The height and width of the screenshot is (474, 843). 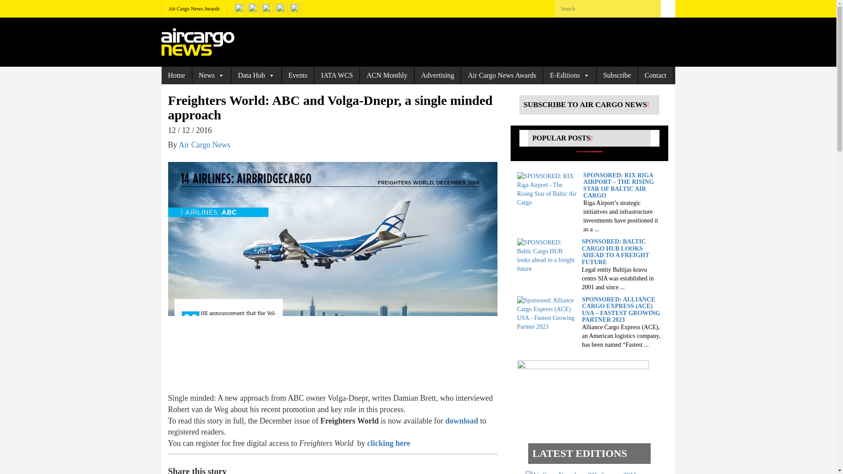 What do you see at coordinates (212, 75) in the screenshot?
I see `News` at bounding box center [212, 75].